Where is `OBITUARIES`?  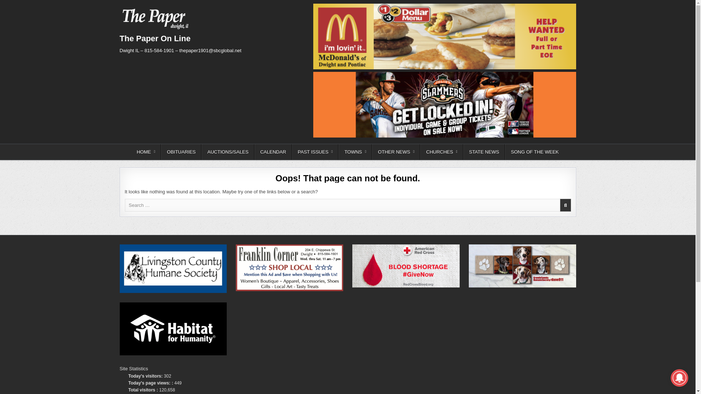 OBITUARIES is located at coordinates (181, 152).